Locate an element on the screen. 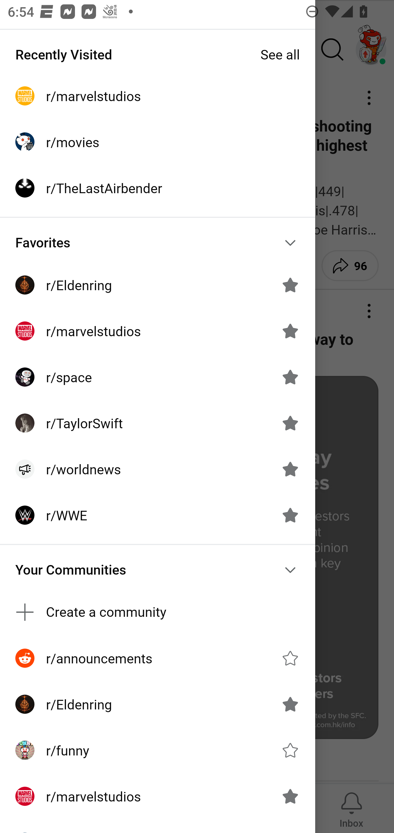 The height and width of the screenshot is (833, 394). Favorite r/funny is located at coordinates (290, 750).